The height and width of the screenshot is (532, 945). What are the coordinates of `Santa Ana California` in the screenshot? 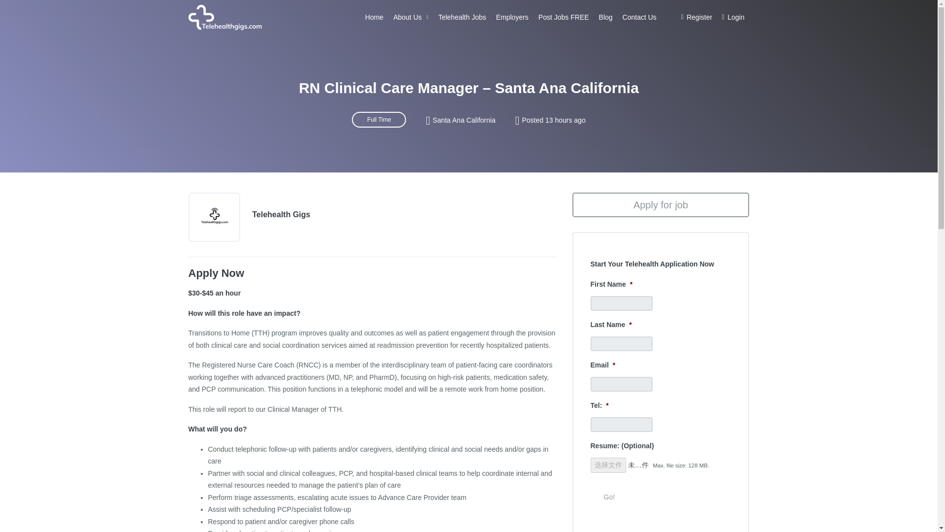 It's located at (464, 120).